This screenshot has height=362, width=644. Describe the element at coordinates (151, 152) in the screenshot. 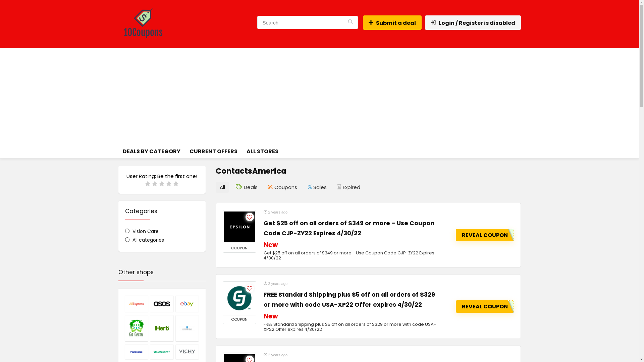

I see `DEALS BY CATEGORY` at that location.